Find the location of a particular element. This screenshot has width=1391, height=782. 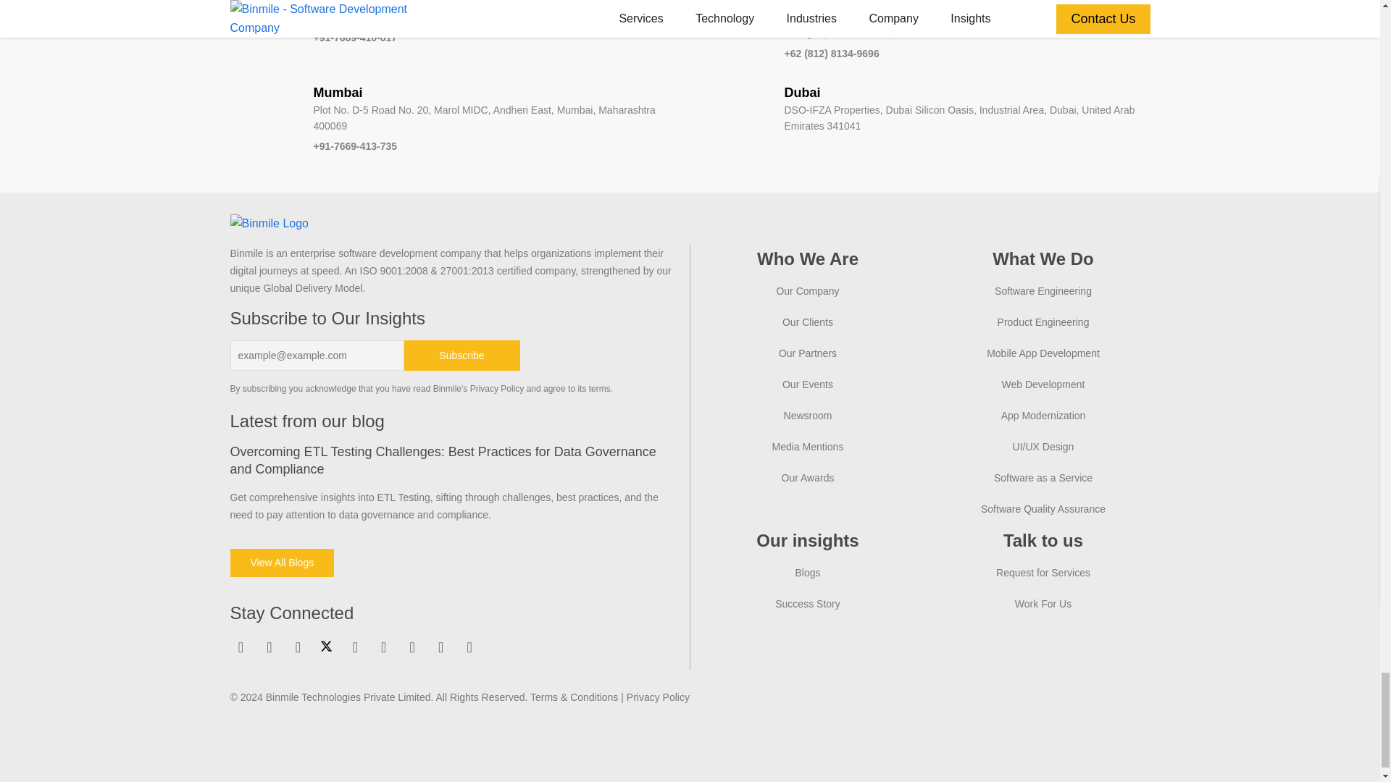

Pinterest is located at coordinates (384, 647).